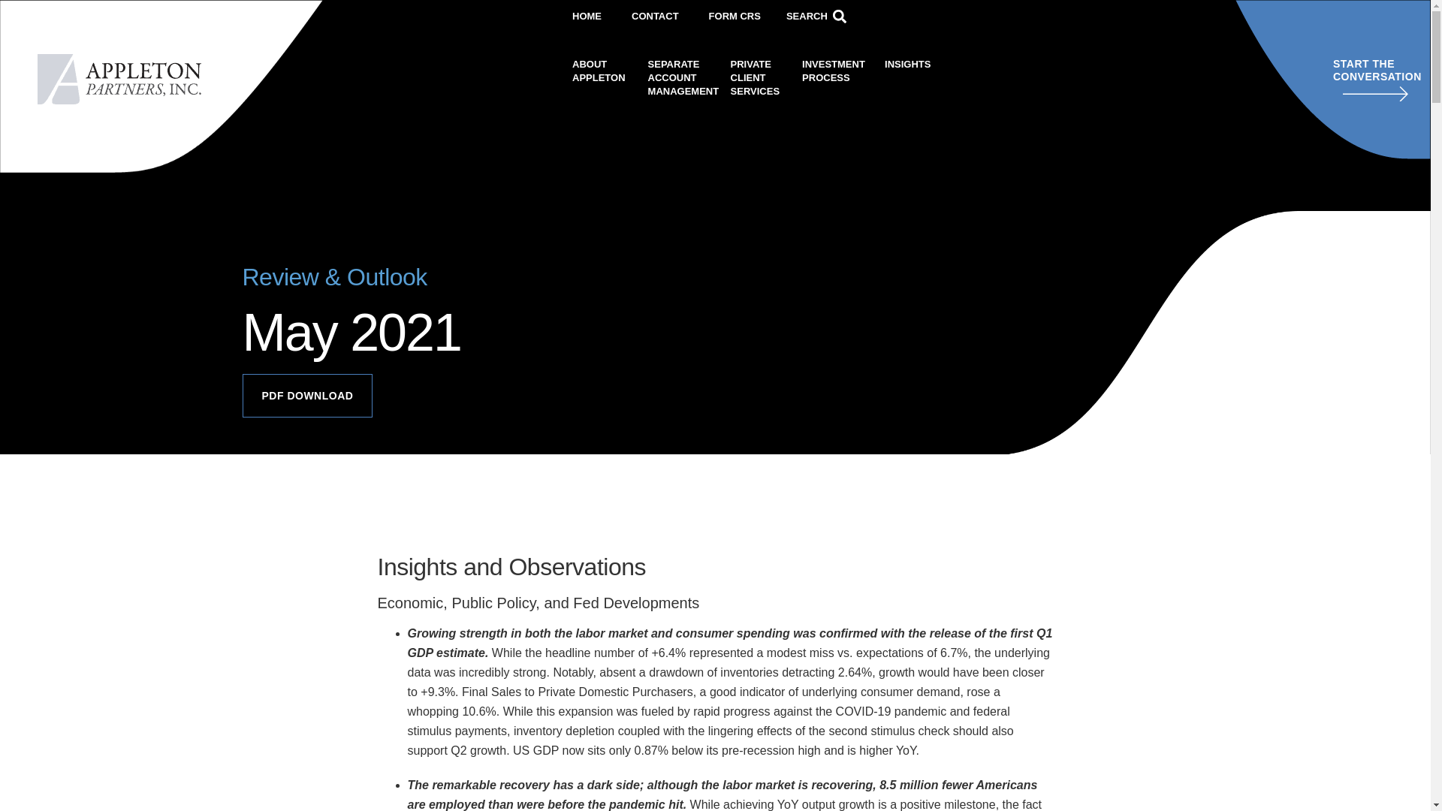  What do you see at coordinates (602, 71) in the screenshot?
I see `FORM CRS` at bounding box center [602, 71].